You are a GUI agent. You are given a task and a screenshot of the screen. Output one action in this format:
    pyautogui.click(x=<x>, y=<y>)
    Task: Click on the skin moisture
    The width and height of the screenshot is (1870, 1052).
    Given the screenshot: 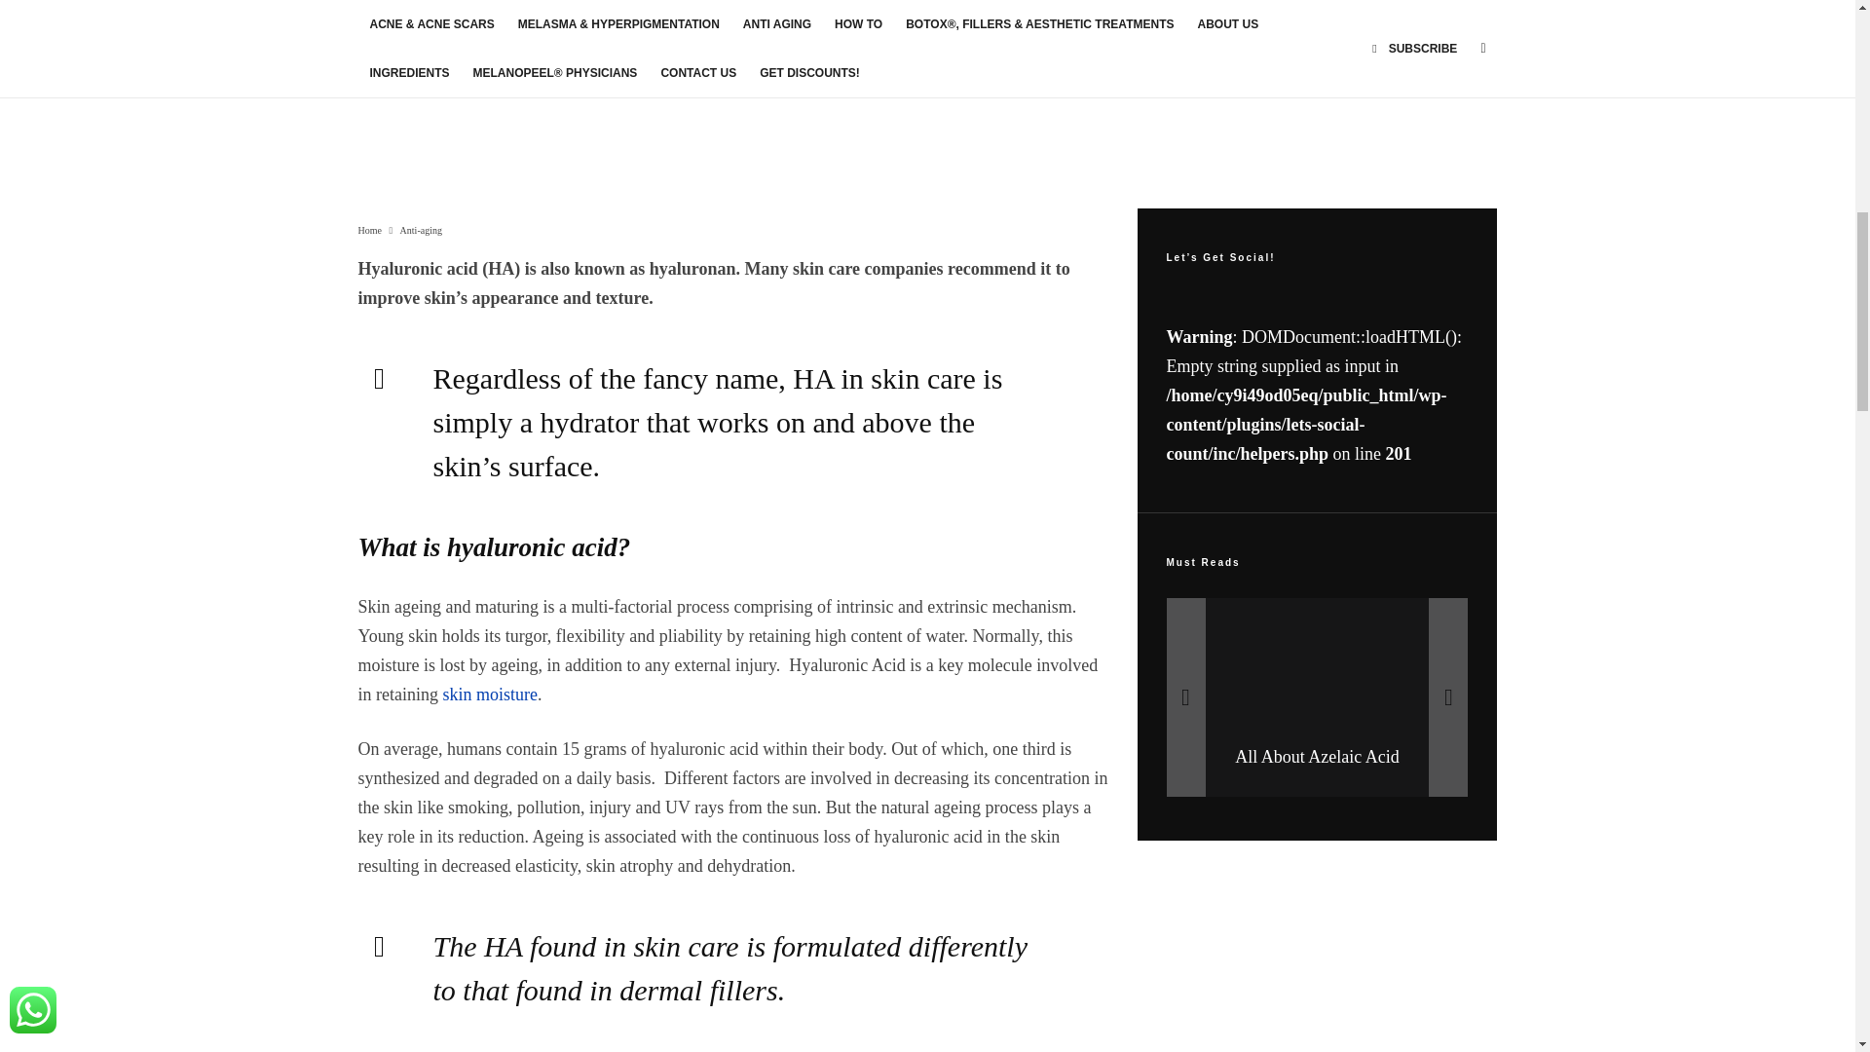 What is the action you would take?
    pyautogui.click(x=489, y=694)
    